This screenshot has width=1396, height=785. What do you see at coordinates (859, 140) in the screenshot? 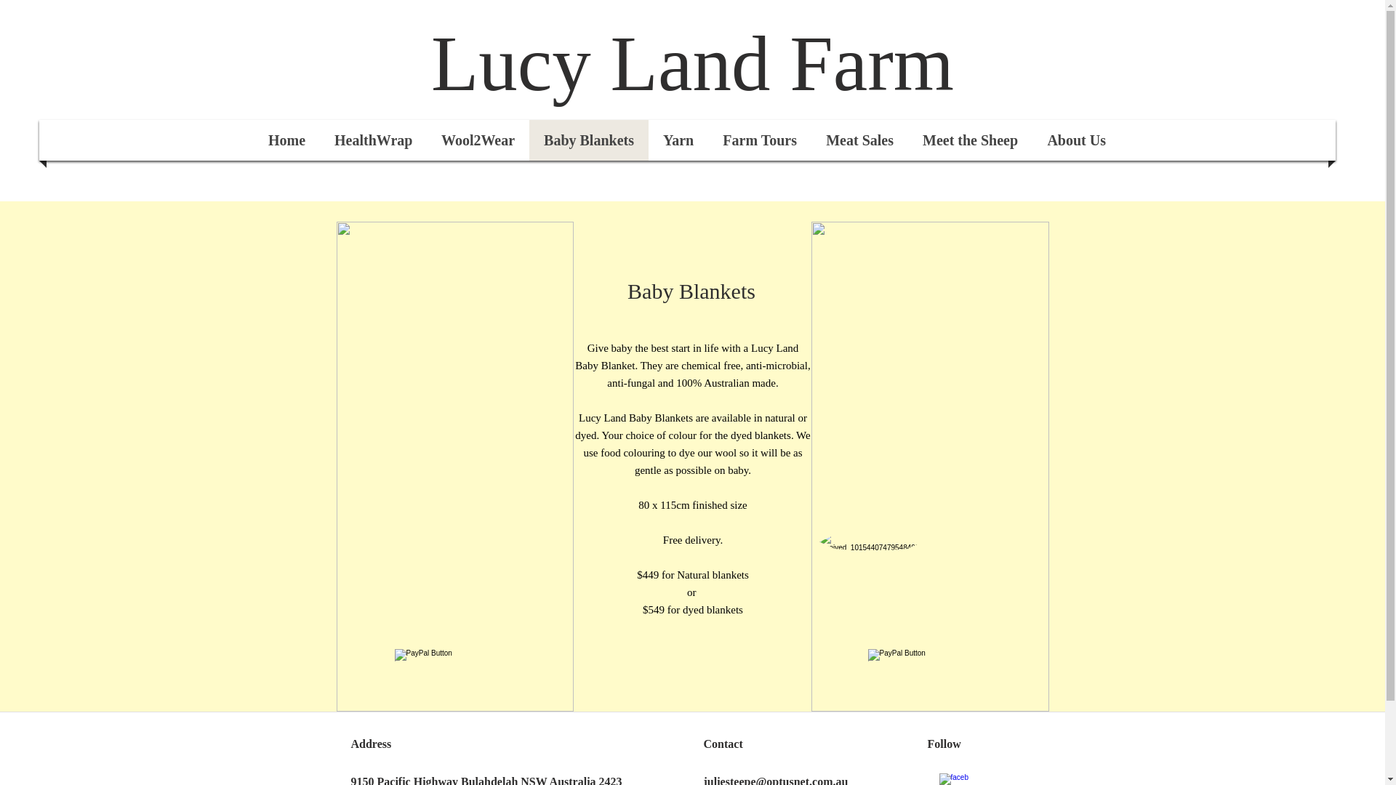
I see `Meat Sales` at bounding box center [859, 140].